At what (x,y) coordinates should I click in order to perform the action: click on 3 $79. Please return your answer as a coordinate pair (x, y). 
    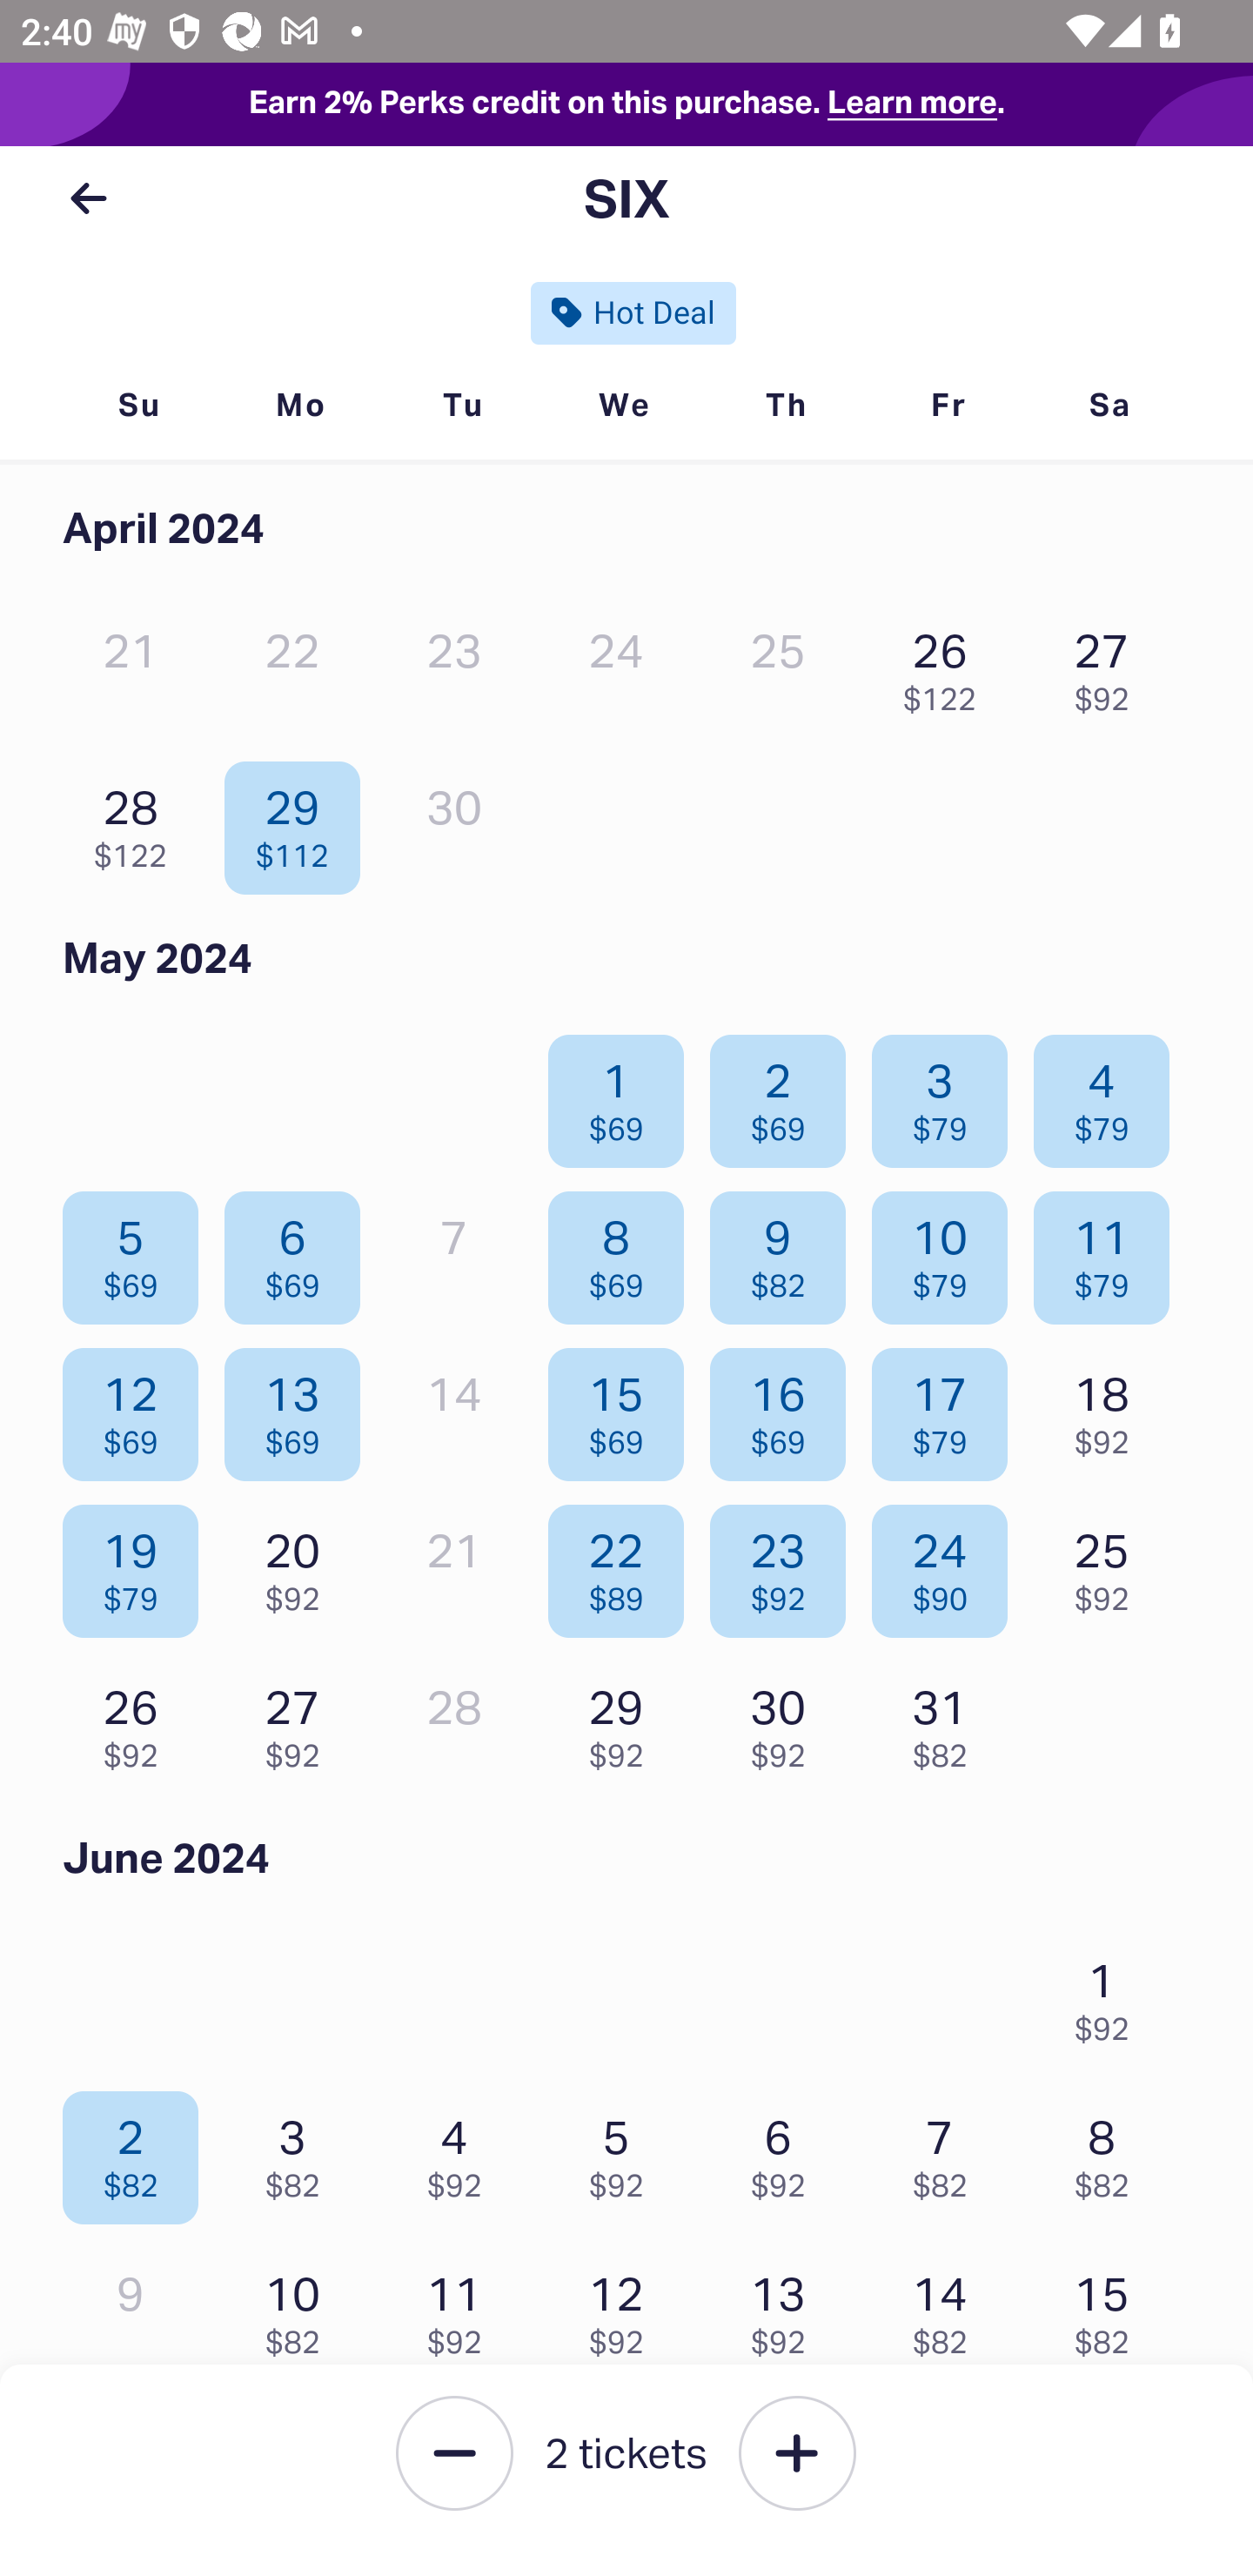
    Looking at the image, I should click on (948, 1095).